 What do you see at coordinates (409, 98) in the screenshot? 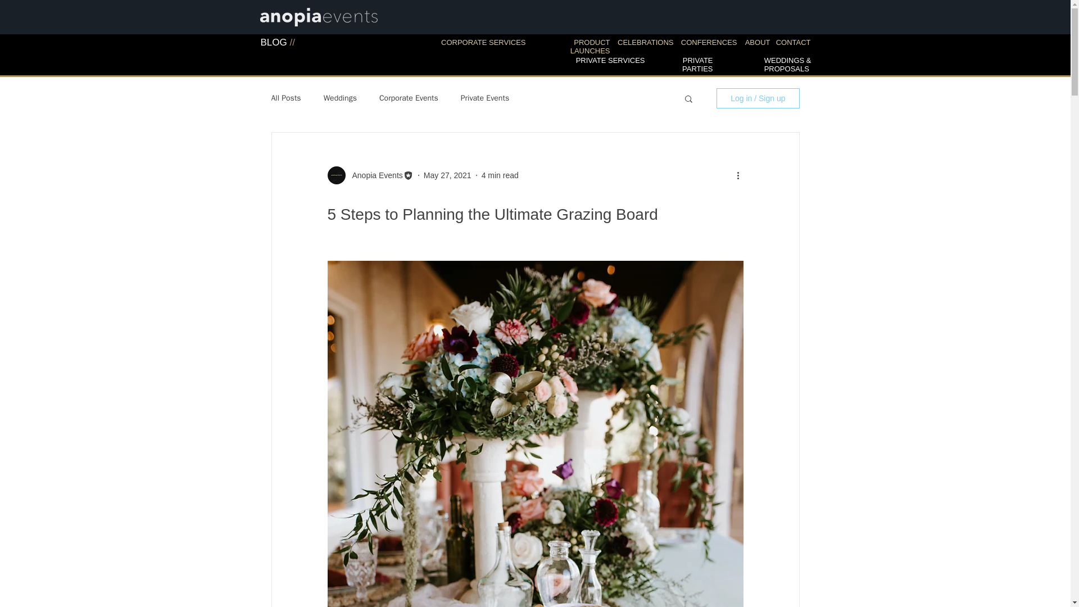
I see `Corporate Events` at bounding box center [409, 98].